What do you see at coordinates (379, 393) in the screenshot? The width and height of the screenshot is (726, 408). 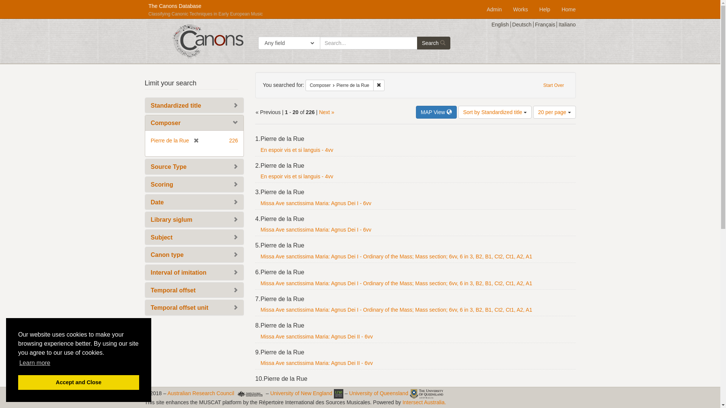 I see `University of Queensland` at bounding box center [379, 393].